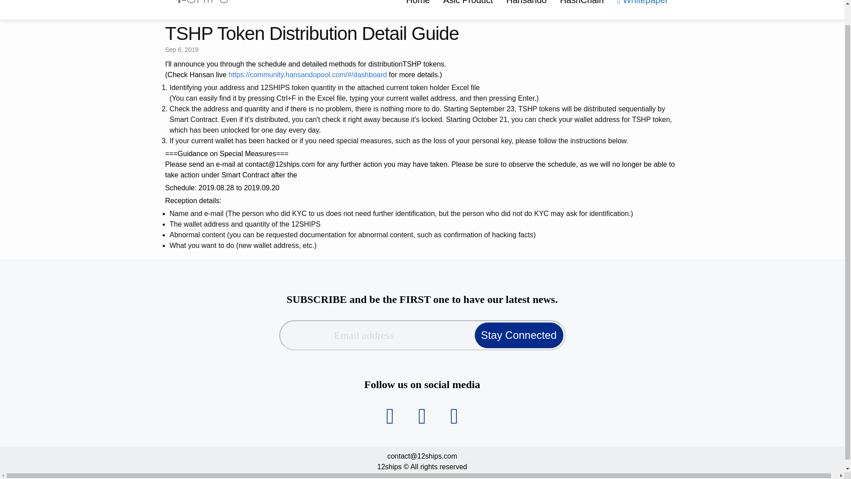 This screenshot has width=851, height=479. Describe the element at coordinates (518, 335) in the screenshot. I see `Stay Connected` at that location.